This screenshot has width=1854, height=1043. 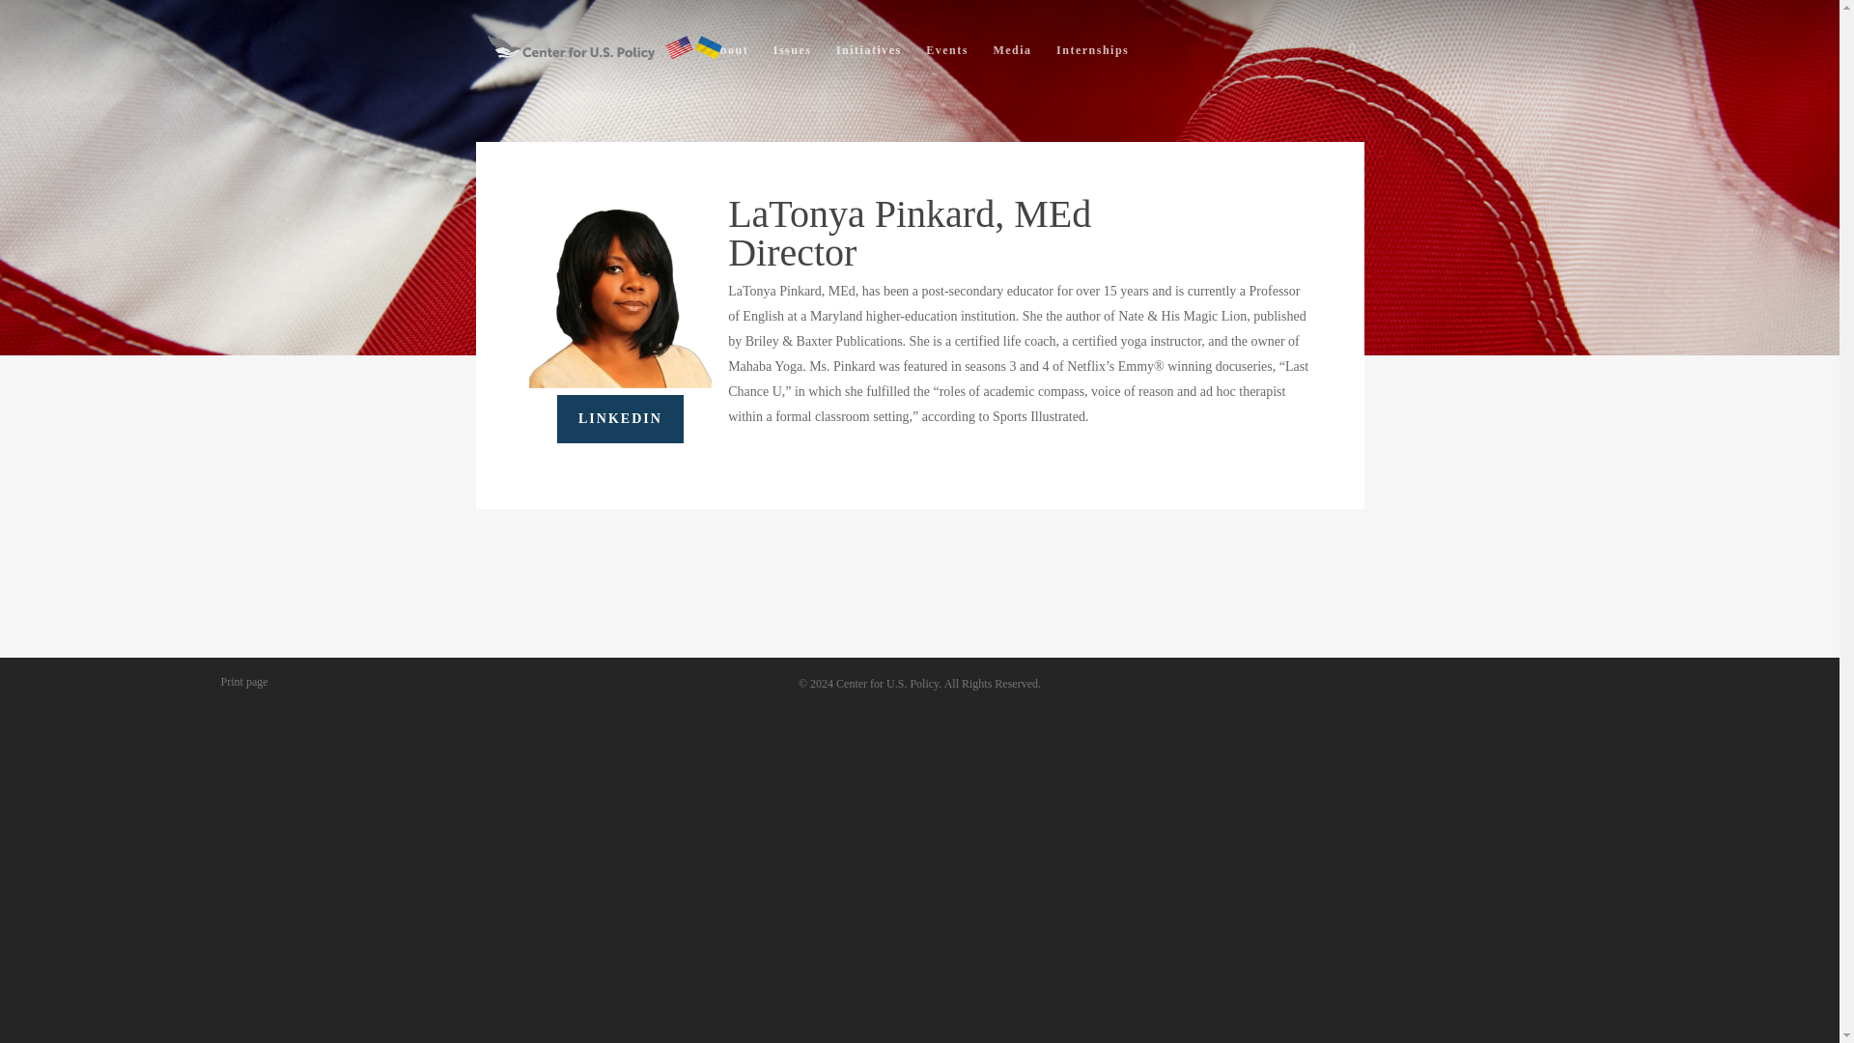 What do you see at coordinates (729, 54) in the screenshot?
I see `About` at bounding box center [729, 54].